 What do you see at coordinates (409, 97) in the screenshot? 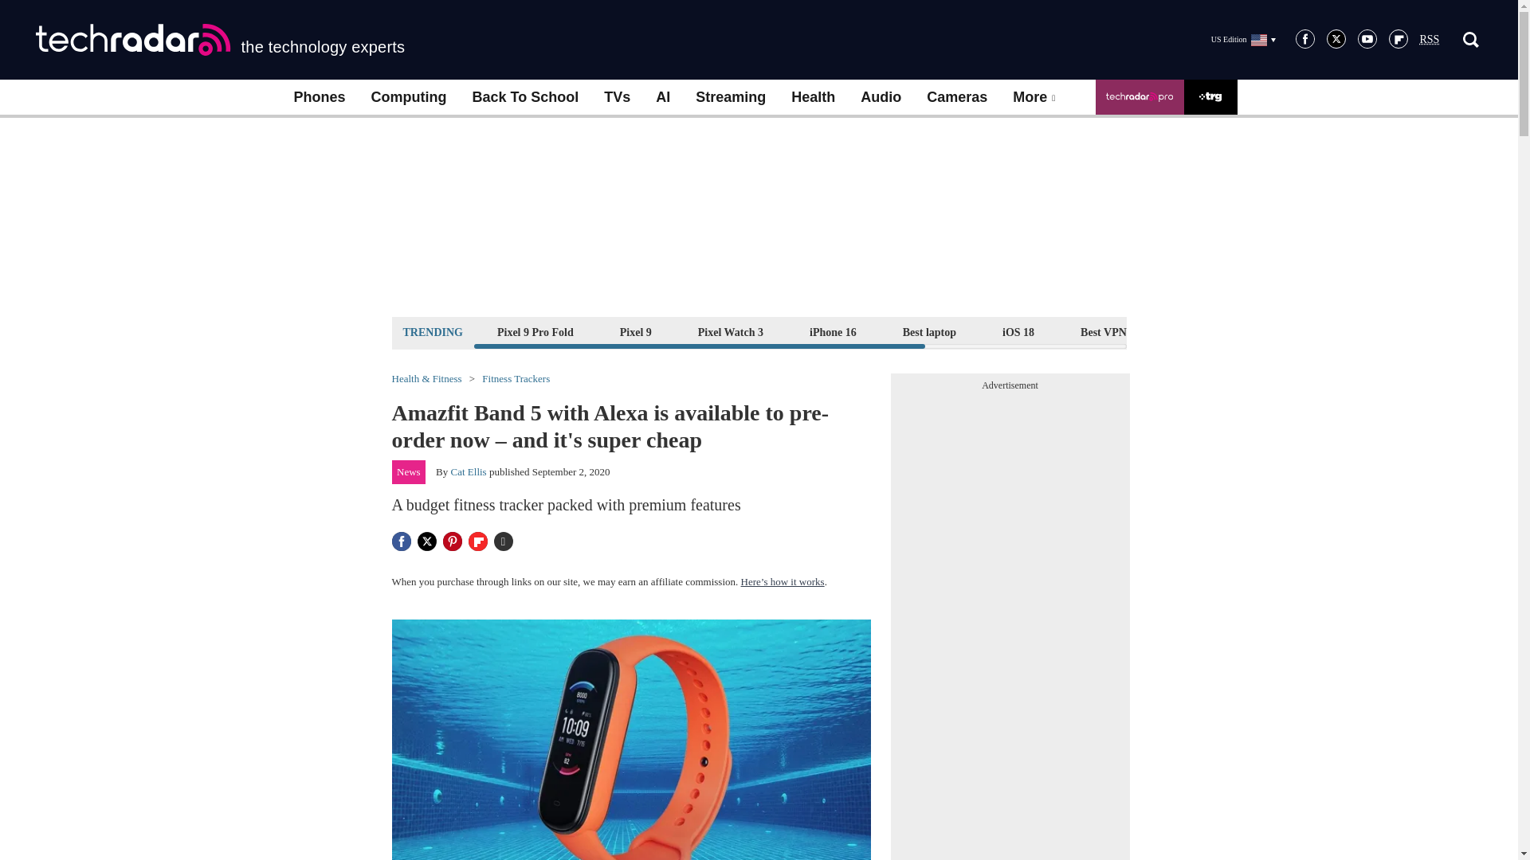
I see `Computing` at bounding box center [409, 97].